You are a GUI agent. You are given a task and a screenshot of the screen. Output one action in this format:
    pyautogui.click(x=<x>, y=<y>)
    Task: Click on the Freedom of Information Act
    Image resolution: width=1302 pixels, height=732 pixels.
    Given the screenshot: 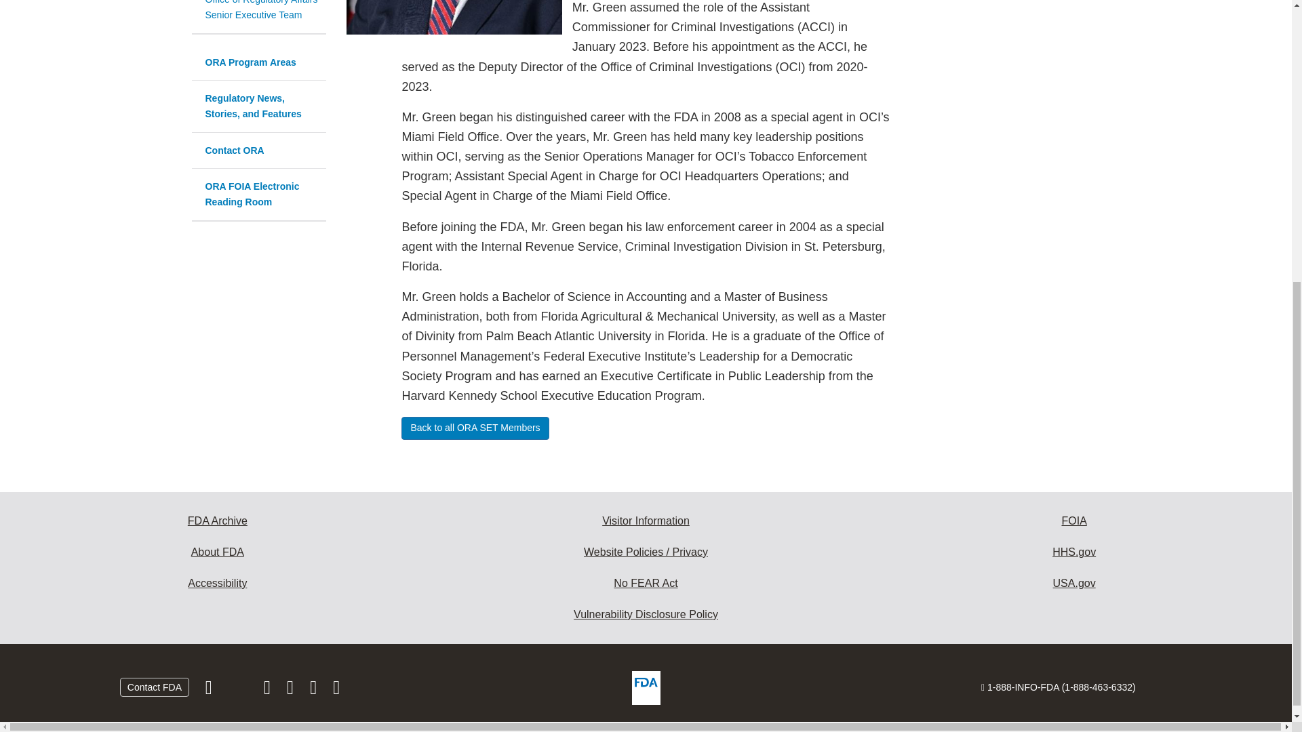 What is the action you would take?
    pyautogui.click(x=1074, y=521)
    